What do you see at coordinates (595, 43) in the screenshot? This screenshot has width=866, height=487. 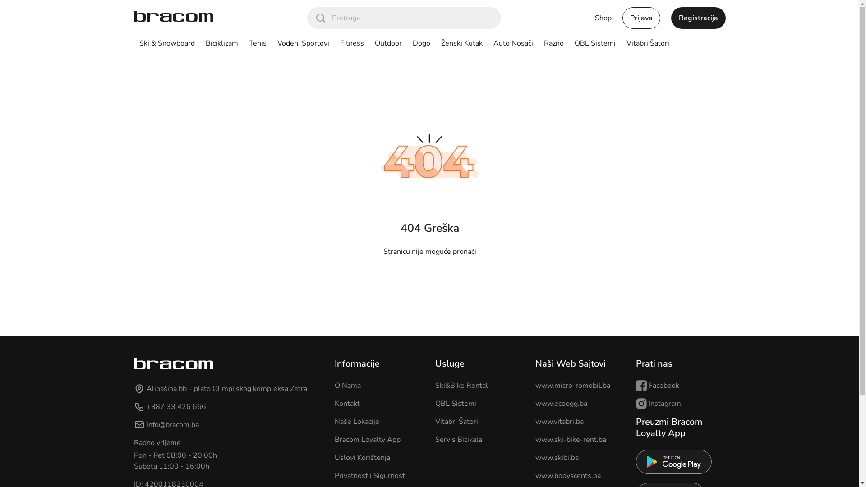 I see `QBL Sistemi` at bounding box center [595, 43].